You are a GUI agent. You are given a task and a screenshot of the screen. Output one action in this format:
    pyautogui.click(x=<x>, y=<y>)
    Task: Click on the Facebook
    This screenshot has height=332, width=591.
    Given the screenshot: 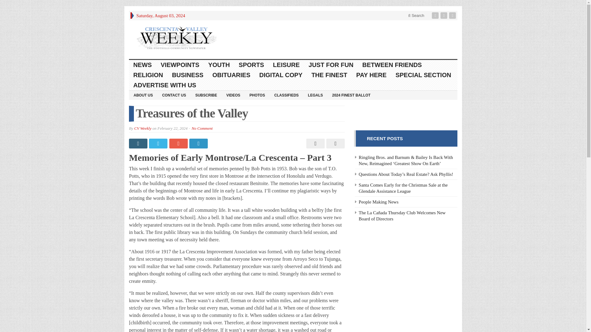 What is the action you would take?
    pyautogui.click(x=436, y=15)
    